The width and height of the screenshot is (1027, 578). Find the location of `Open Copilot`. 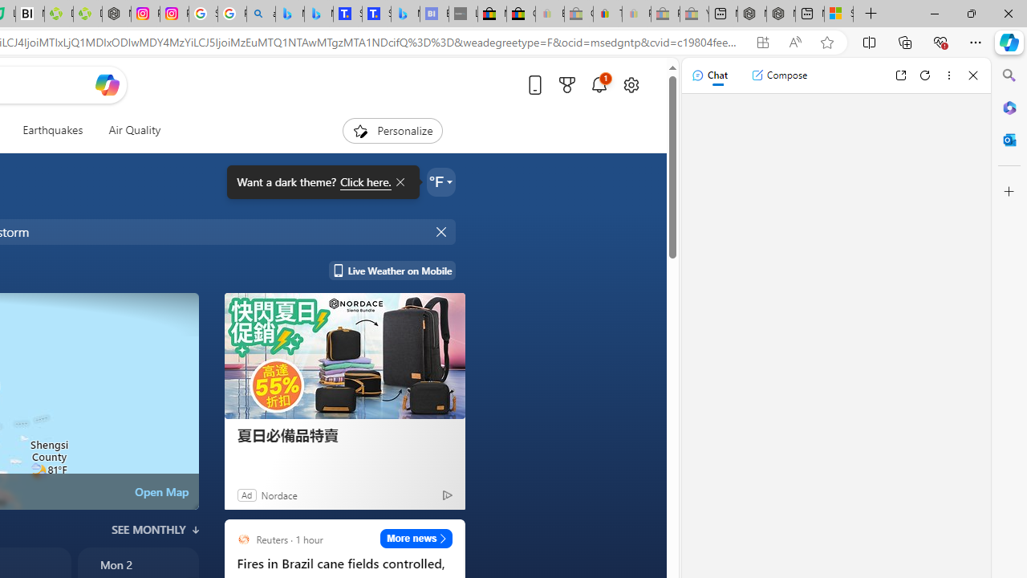

Open Copilot is located at coordinates (106, 84).